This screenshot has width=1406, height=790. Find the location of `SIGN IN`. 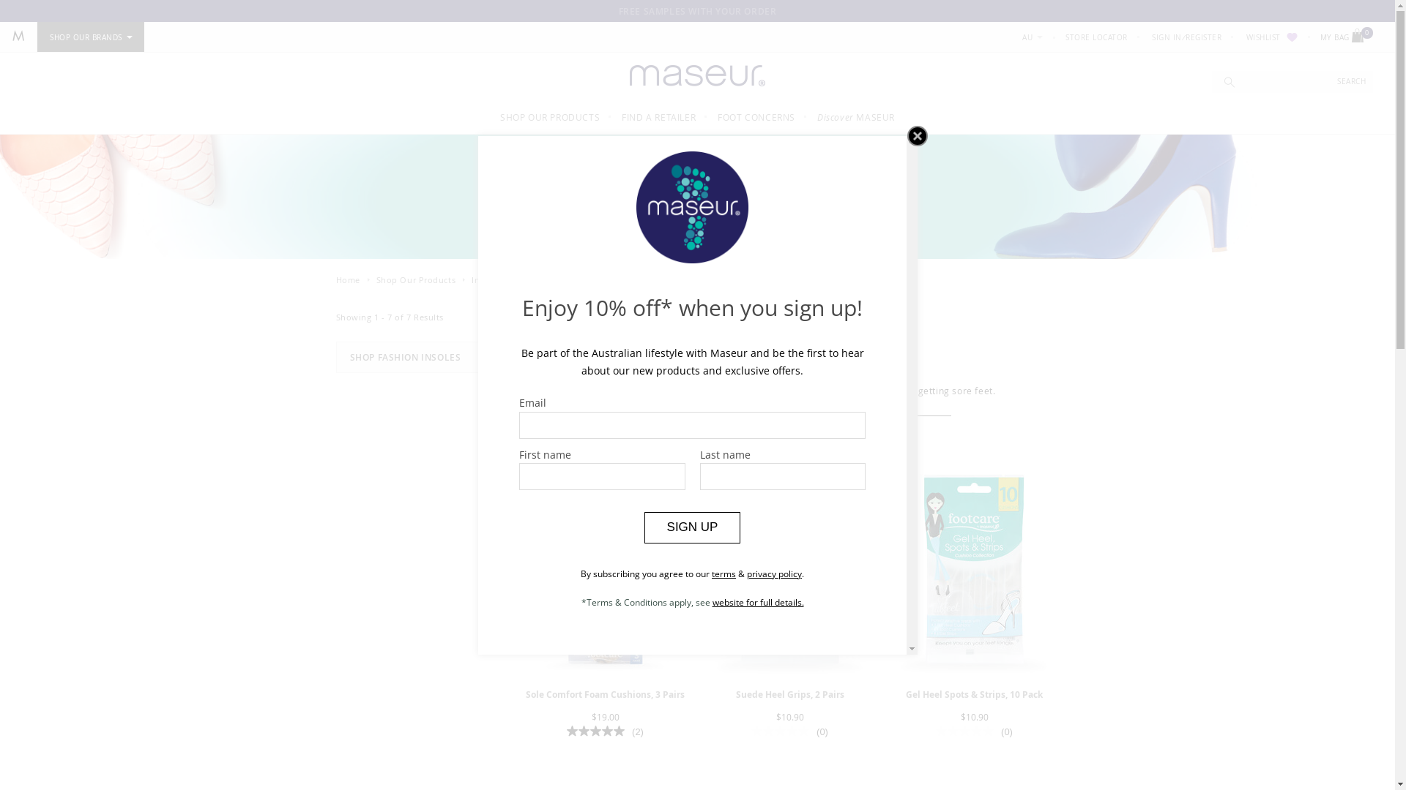

SIGN IN is located at coordinates (1167, 38).